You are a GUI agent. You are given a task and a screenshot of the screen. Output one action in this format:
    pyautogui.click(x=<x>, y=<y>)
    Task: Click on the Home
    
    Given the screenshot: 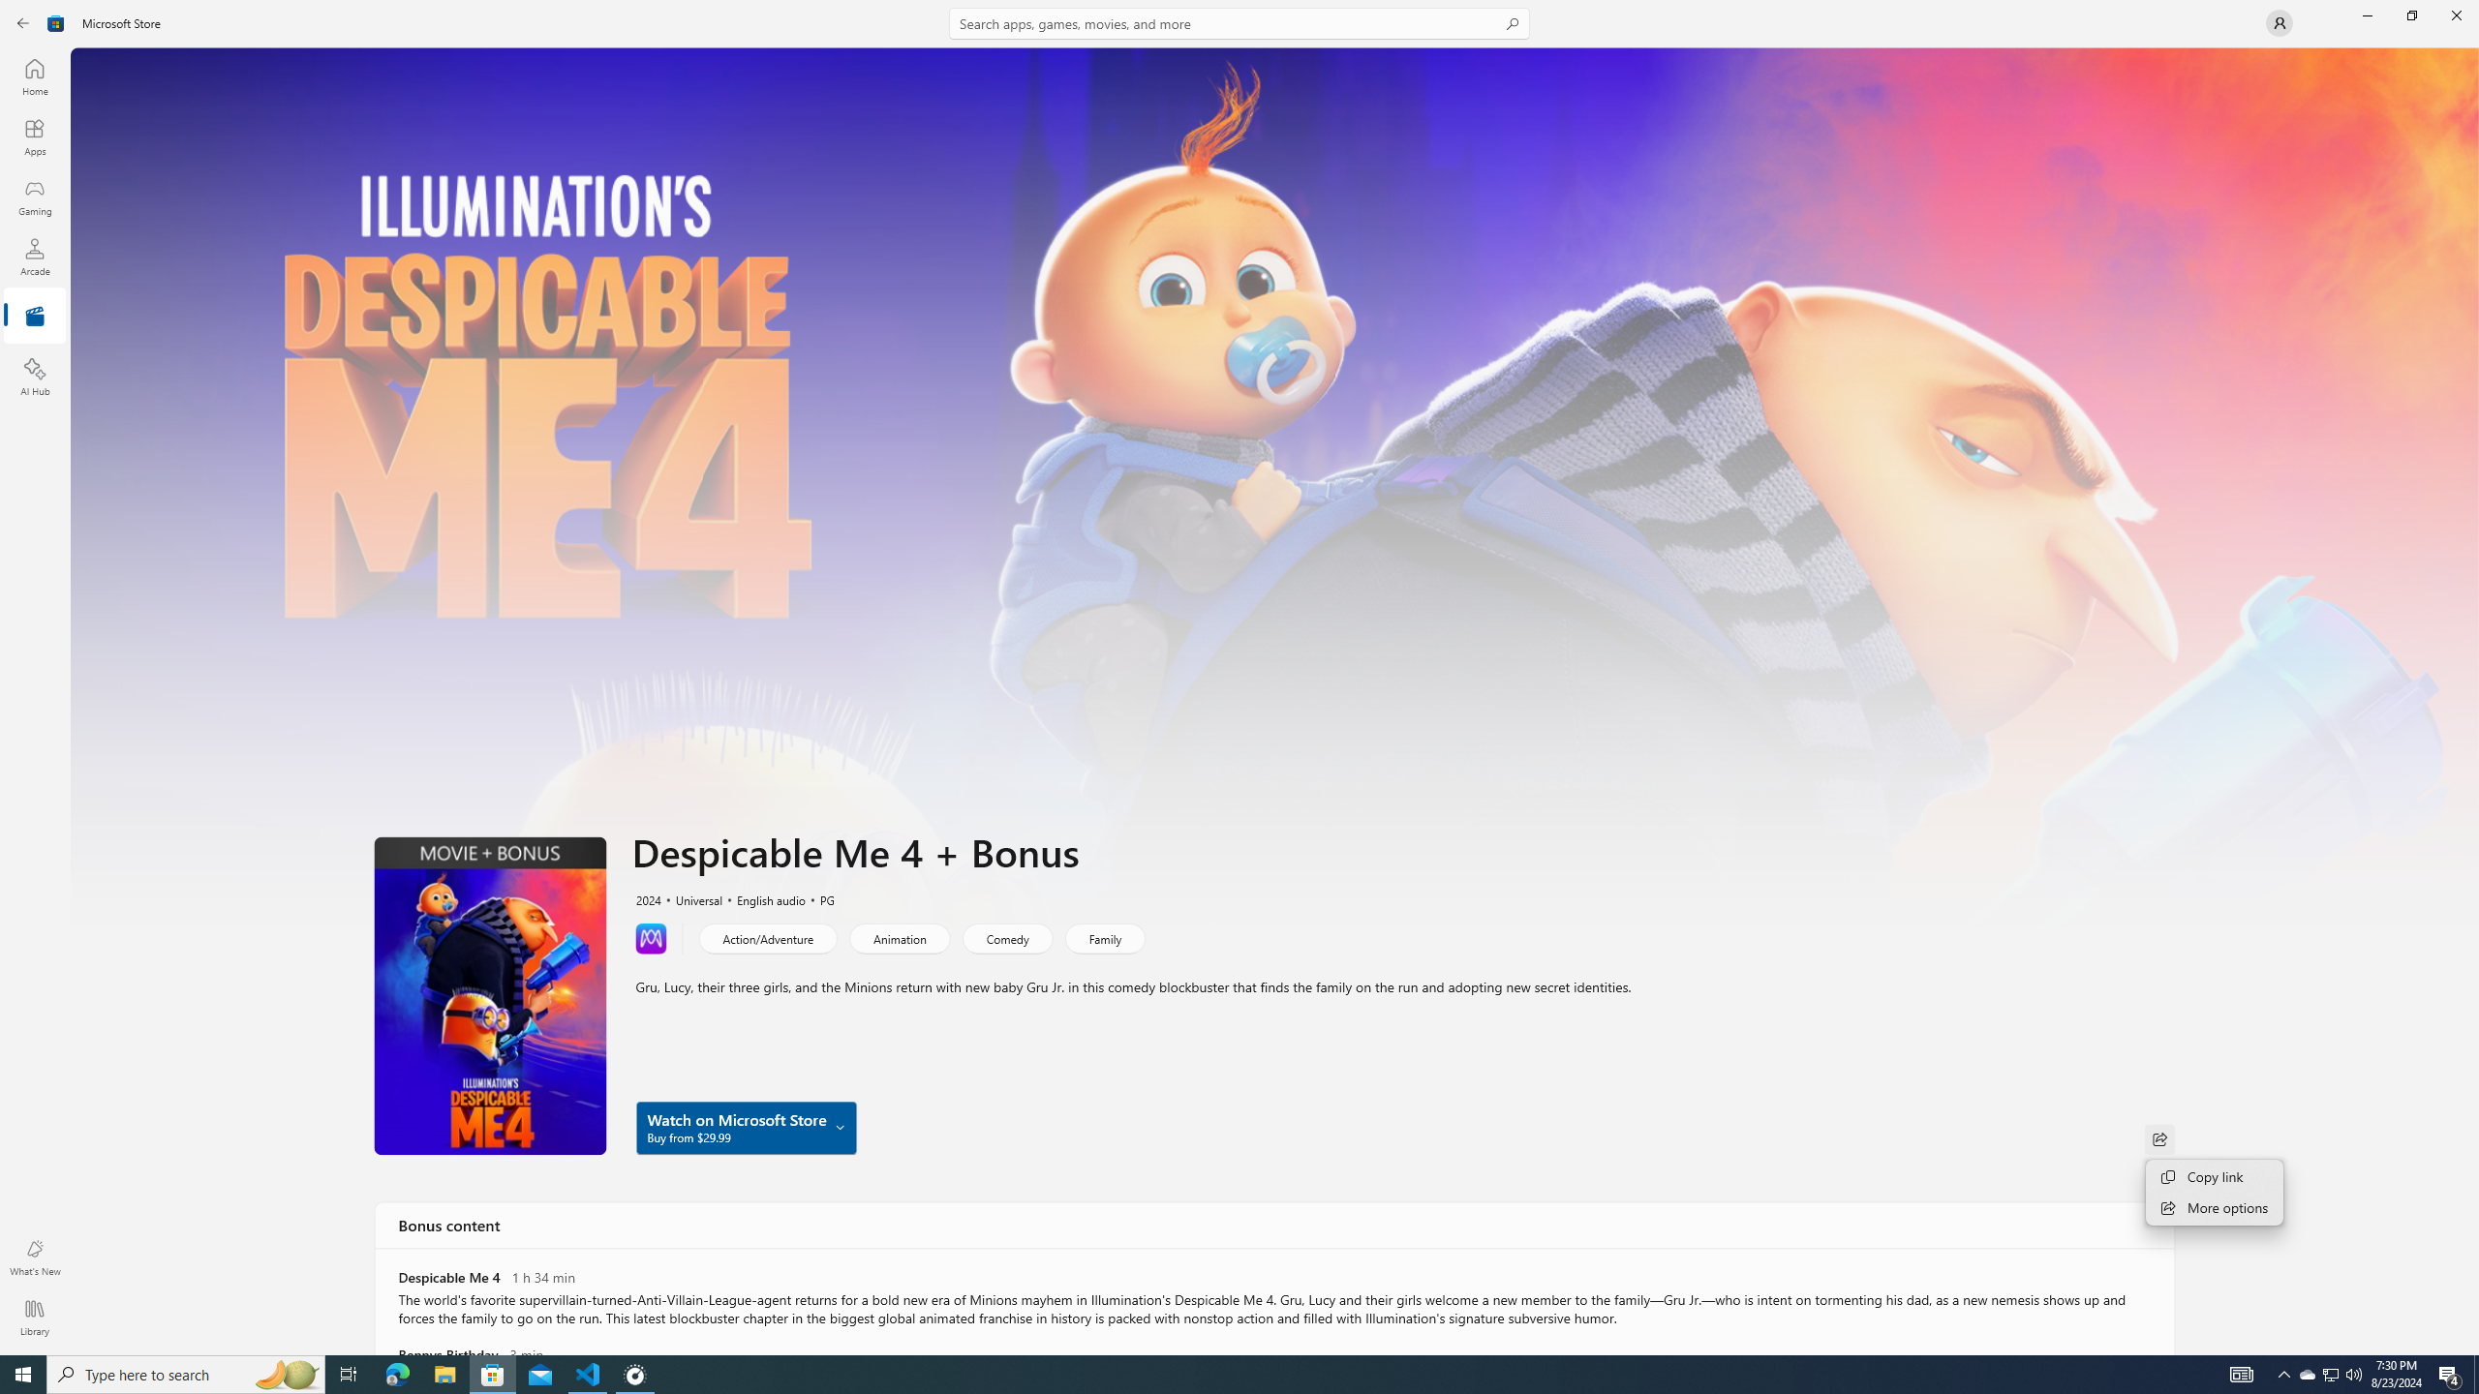 What is the action you would take?
    pyautogui.click(x=35, y=76)
    